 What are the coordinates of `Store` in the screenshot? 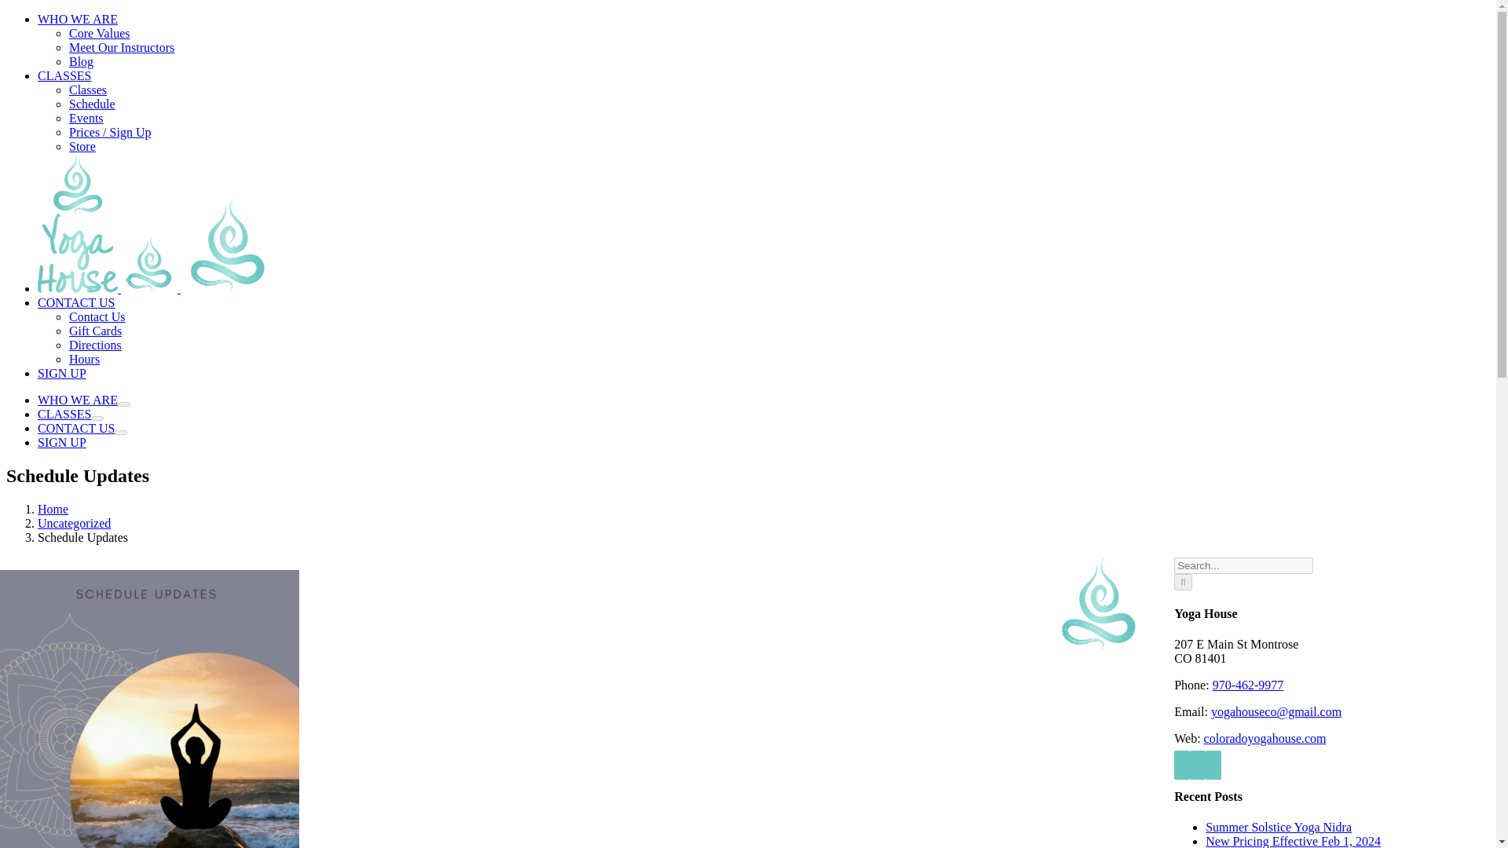 It's located at (82, 146).